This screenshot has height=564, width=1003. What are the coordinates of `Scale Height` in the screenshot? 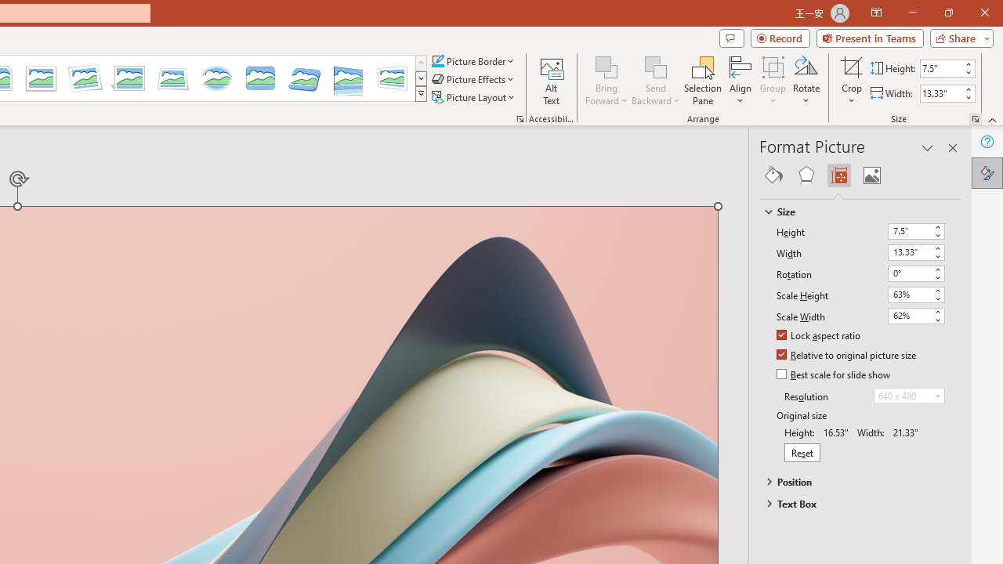 It's located at (909, 295).